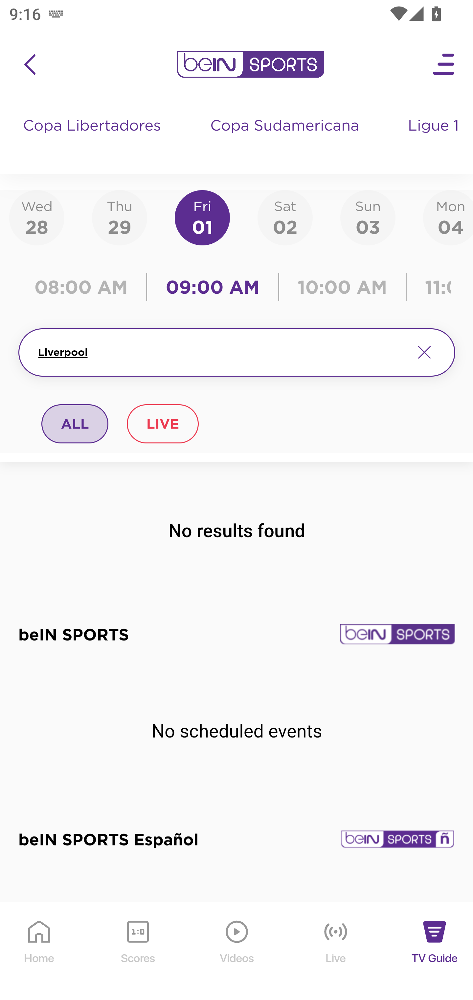 This screenshot has width=473, height=1000. I want to click on Open Menu Icon, so click(444, 64).